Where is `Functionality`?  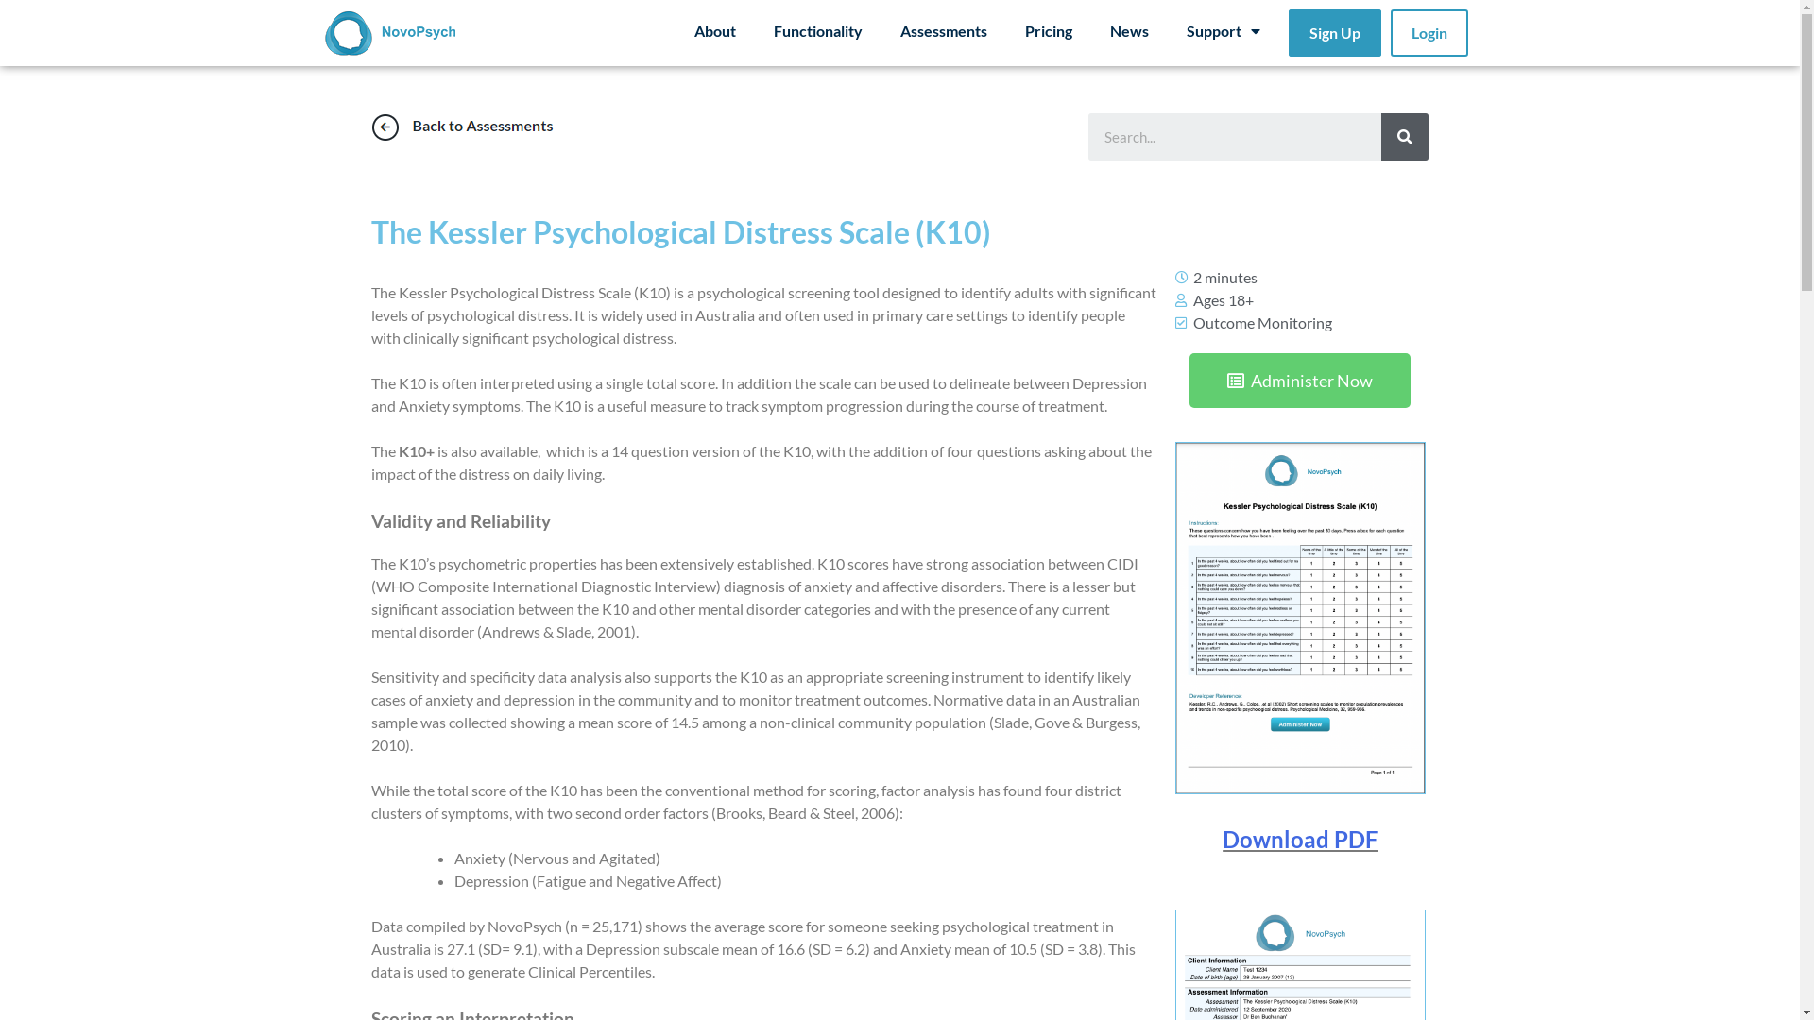 Functionality is located at coordinates (818, 31).